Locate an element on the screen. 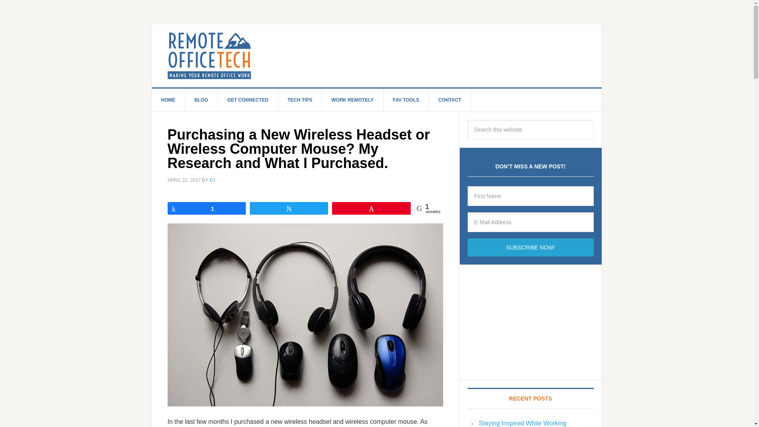 This screenshot has height=427, width=759. HOME is located at coordinates (168, 100).